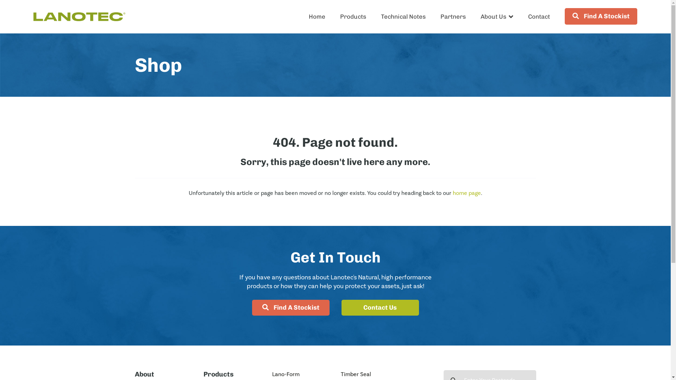 Image resolution: width=676 pixels, height=380 pixels. I want to click on Technical Notes, so click(403, 17).